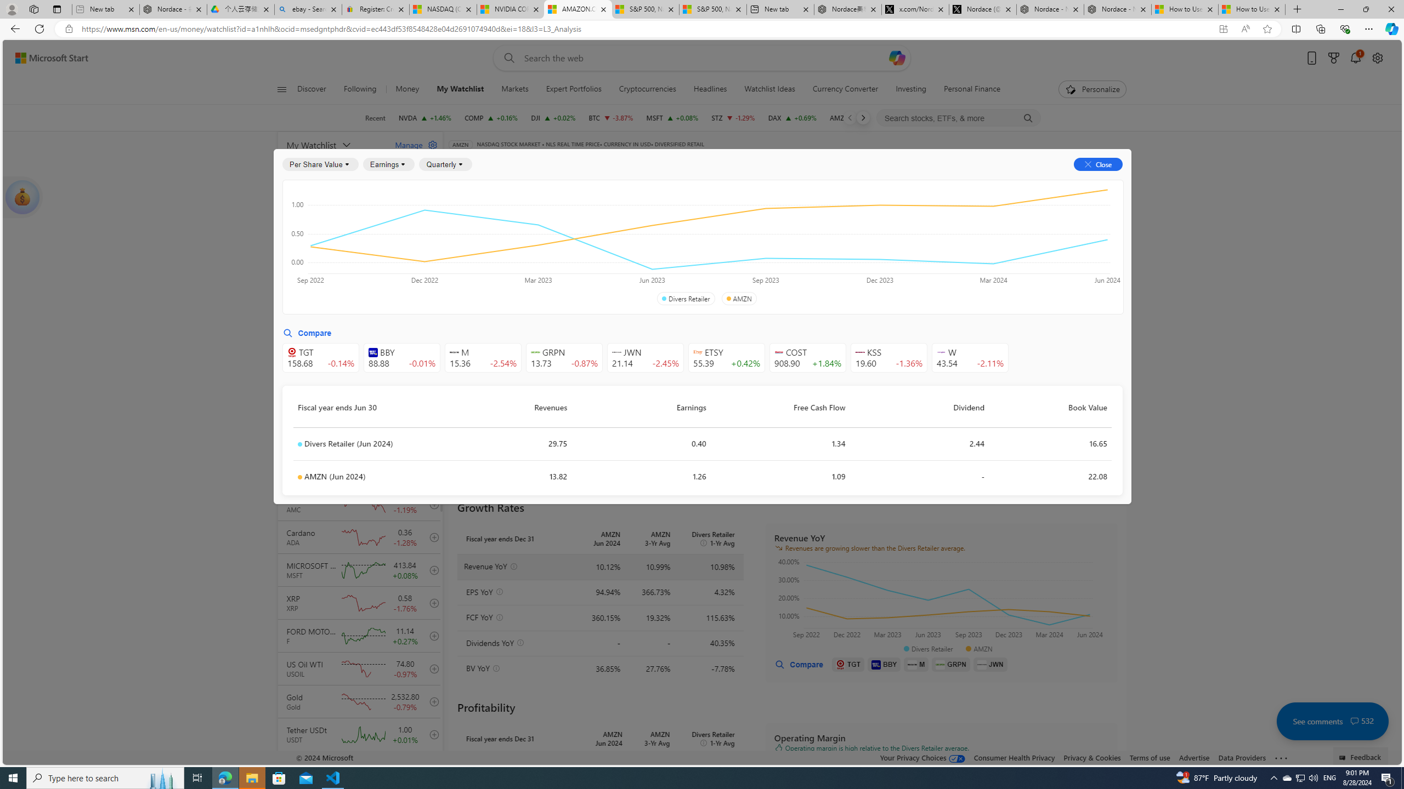 Image resolution: width=1404 pixels, height=789 pixels. Describe the element at coordinates (407, 89) in the screenshot. I see `Money` at that location.